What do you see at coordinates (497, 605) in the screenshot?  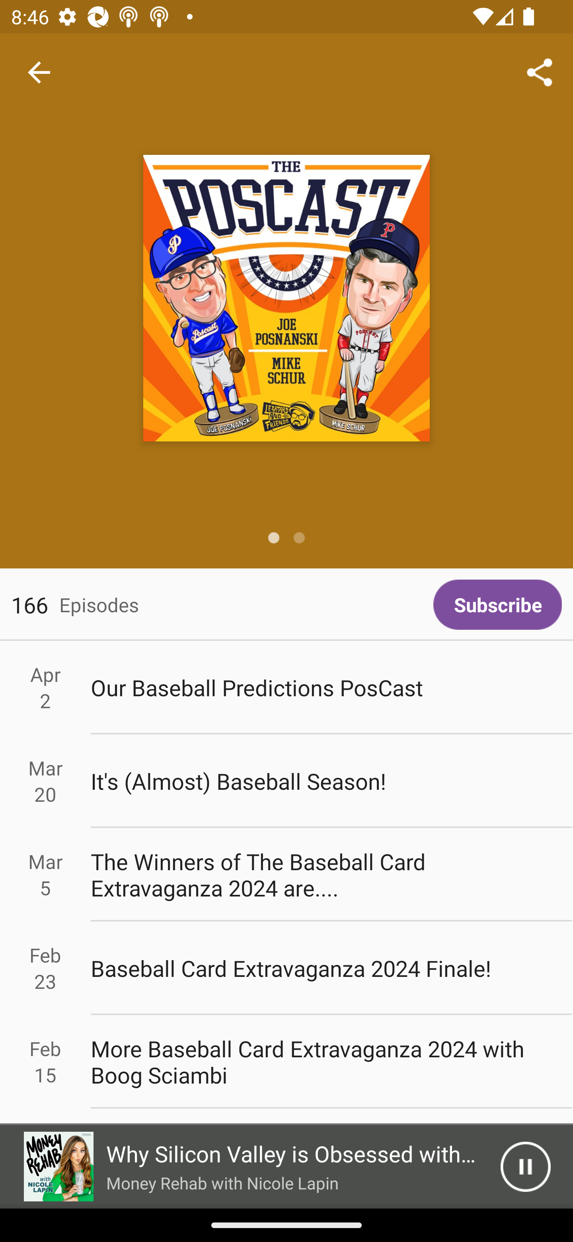 I see `Subscribe` at bounding box center [497, 605].